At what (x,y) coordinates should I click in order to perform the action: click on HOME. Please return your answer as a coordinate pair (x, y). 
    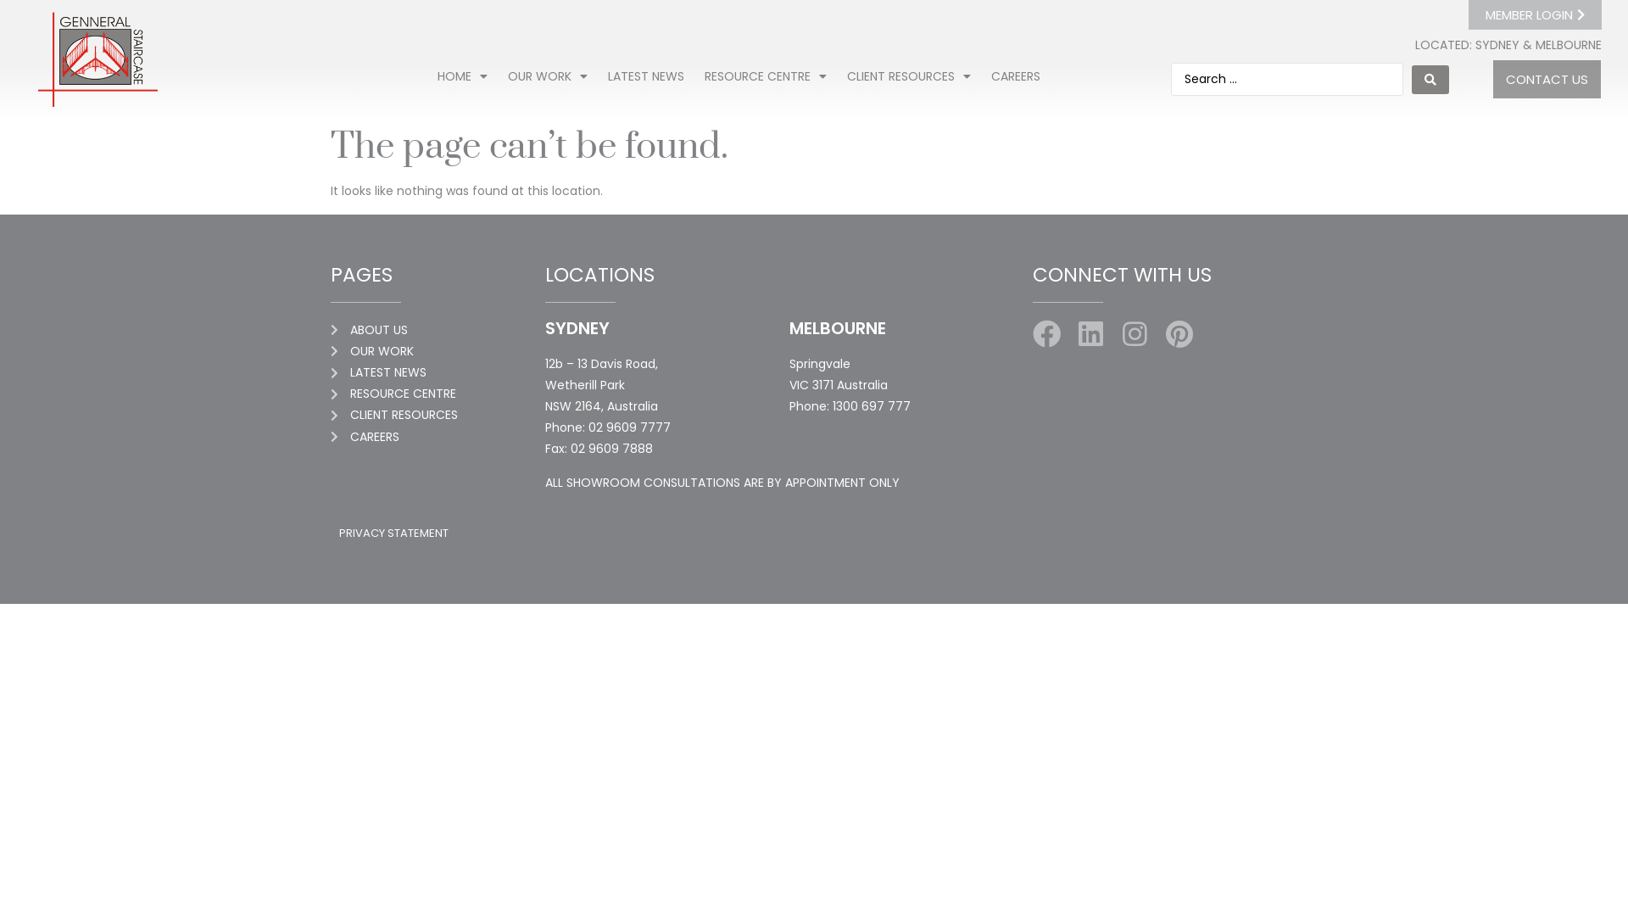
    Looking at the image, I should click on (463, 76).